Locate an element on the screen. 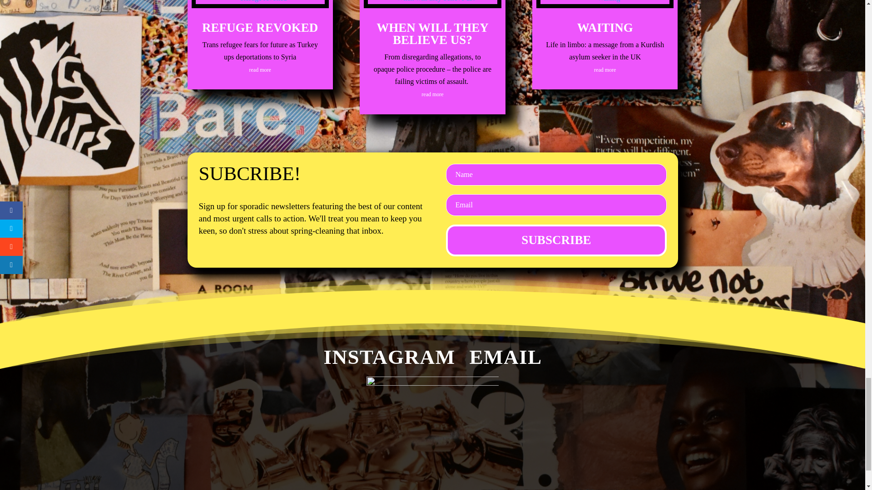 This screenshot has height=490, width=872. read more is located at coordinates (432, 94).